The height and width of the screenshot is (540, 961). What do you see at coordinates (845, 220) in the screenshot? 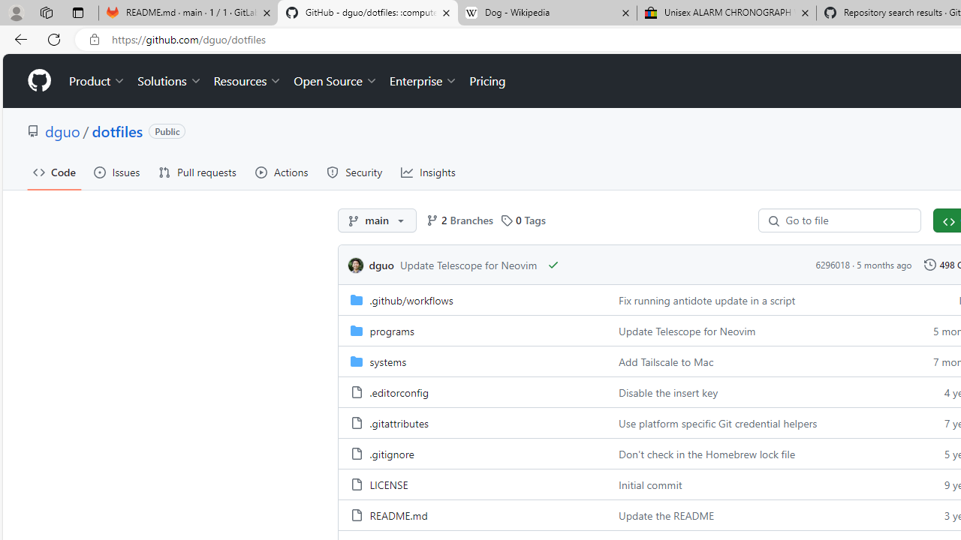
I see `Go to file` at bounding box center [845, 220].